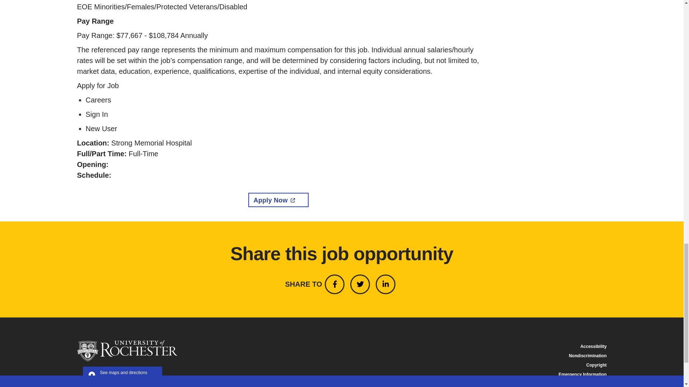 Image resolution: width=689 pixels, height=387 pixels. I want to click on Copyright, so click(596, 365).